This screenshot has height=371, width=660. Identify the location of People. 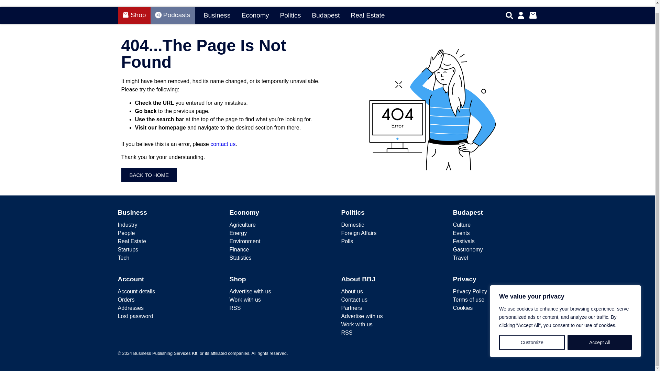
(159, 233).